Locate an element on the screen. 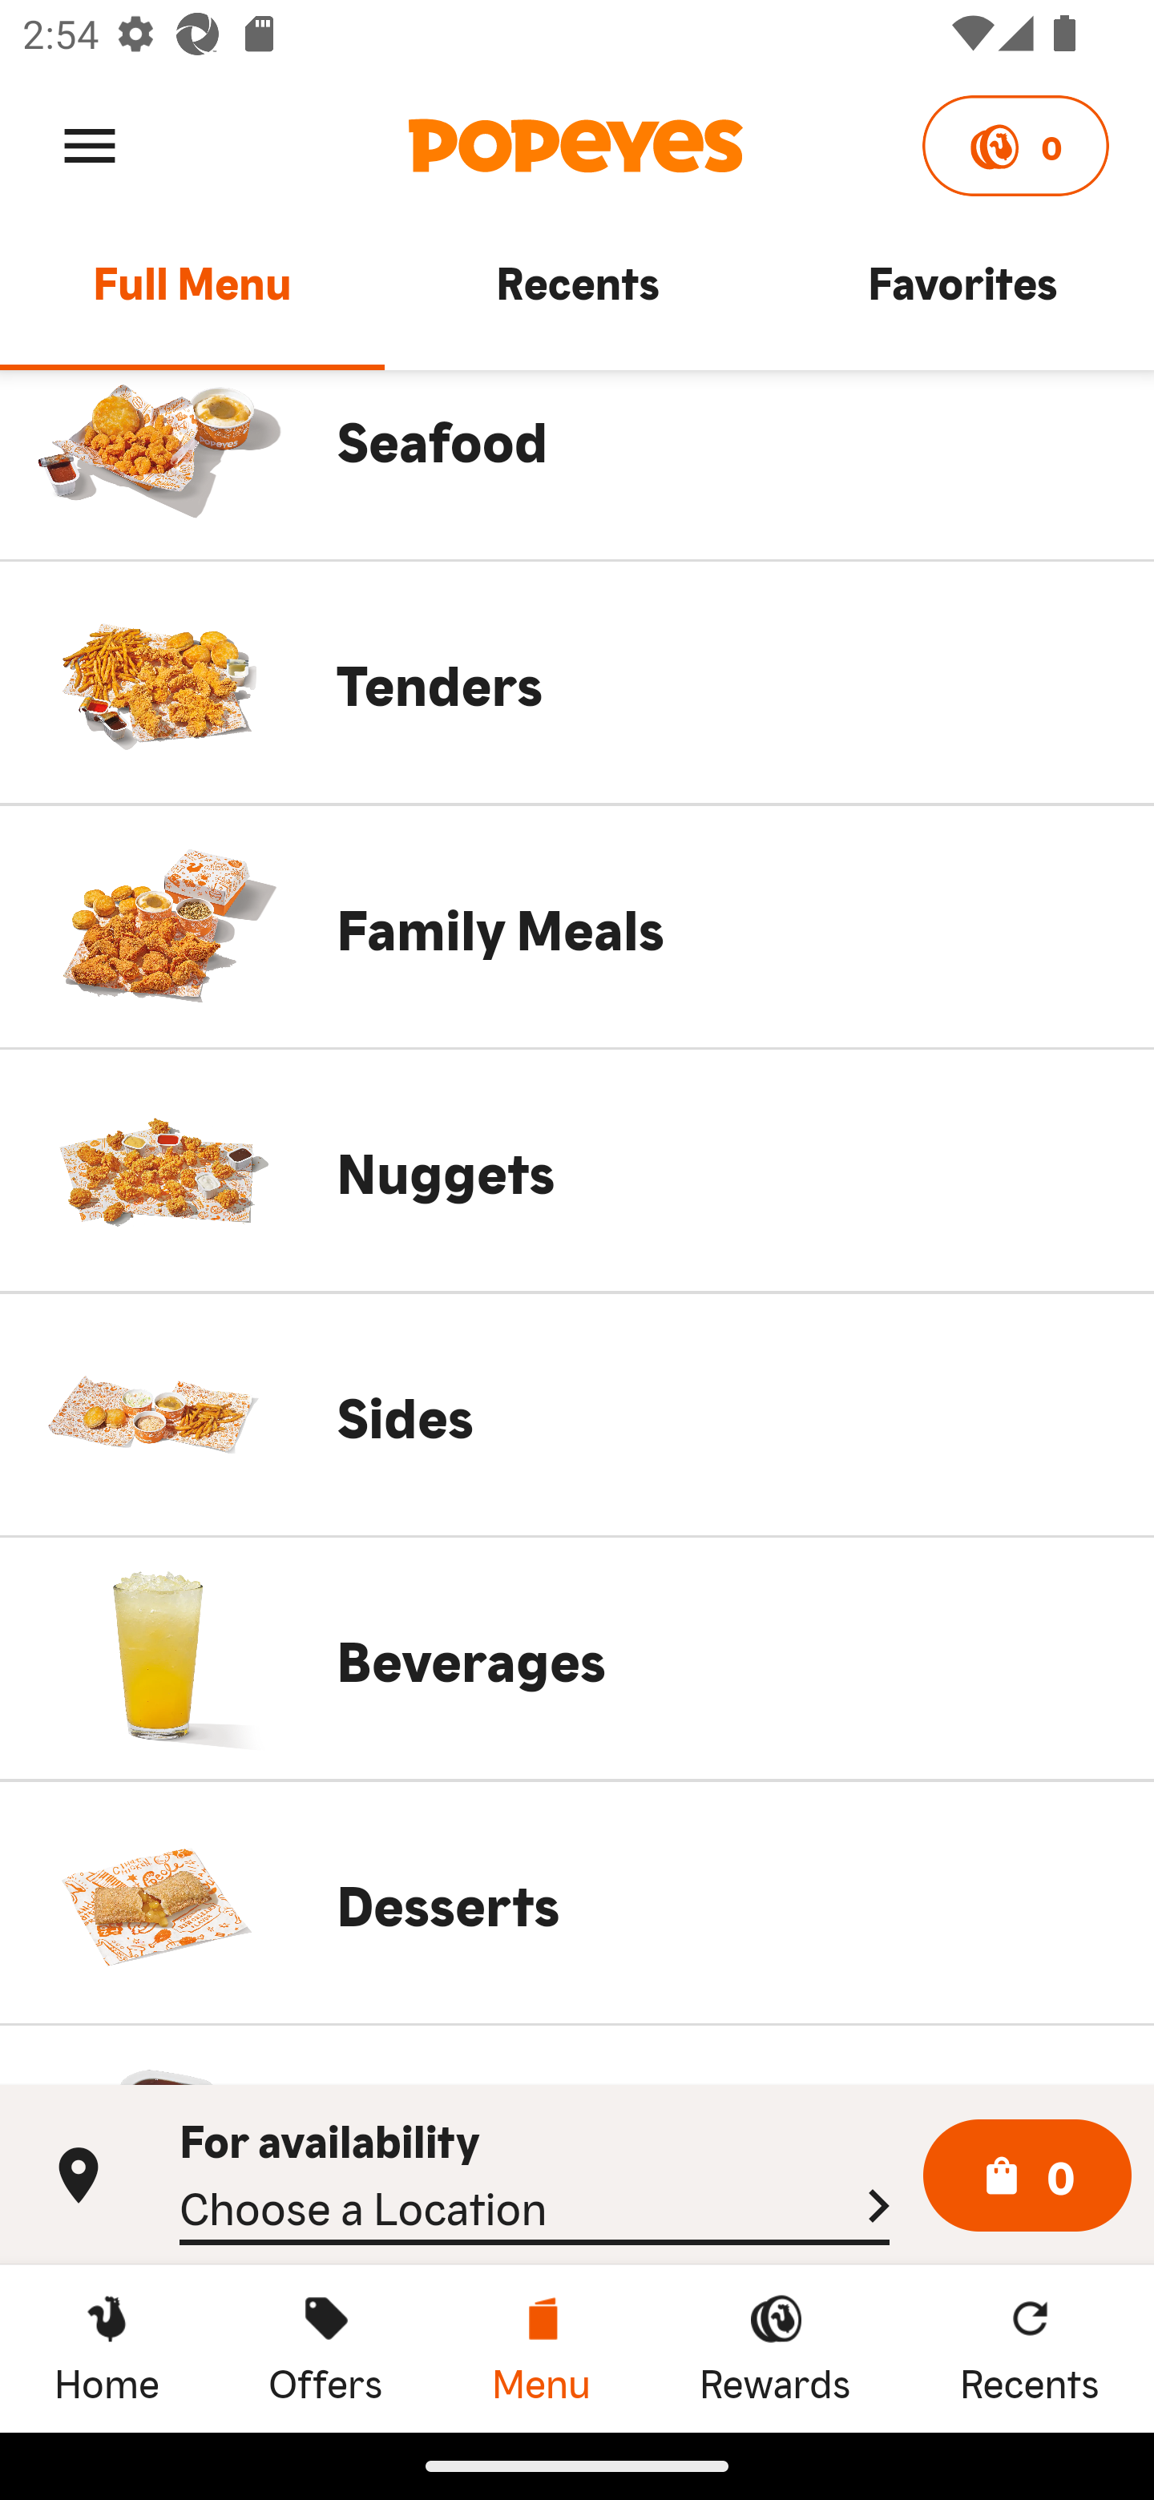 The image size is (1154, 2500). Recents Recents Recents is located at coordinates (1030, 2348).